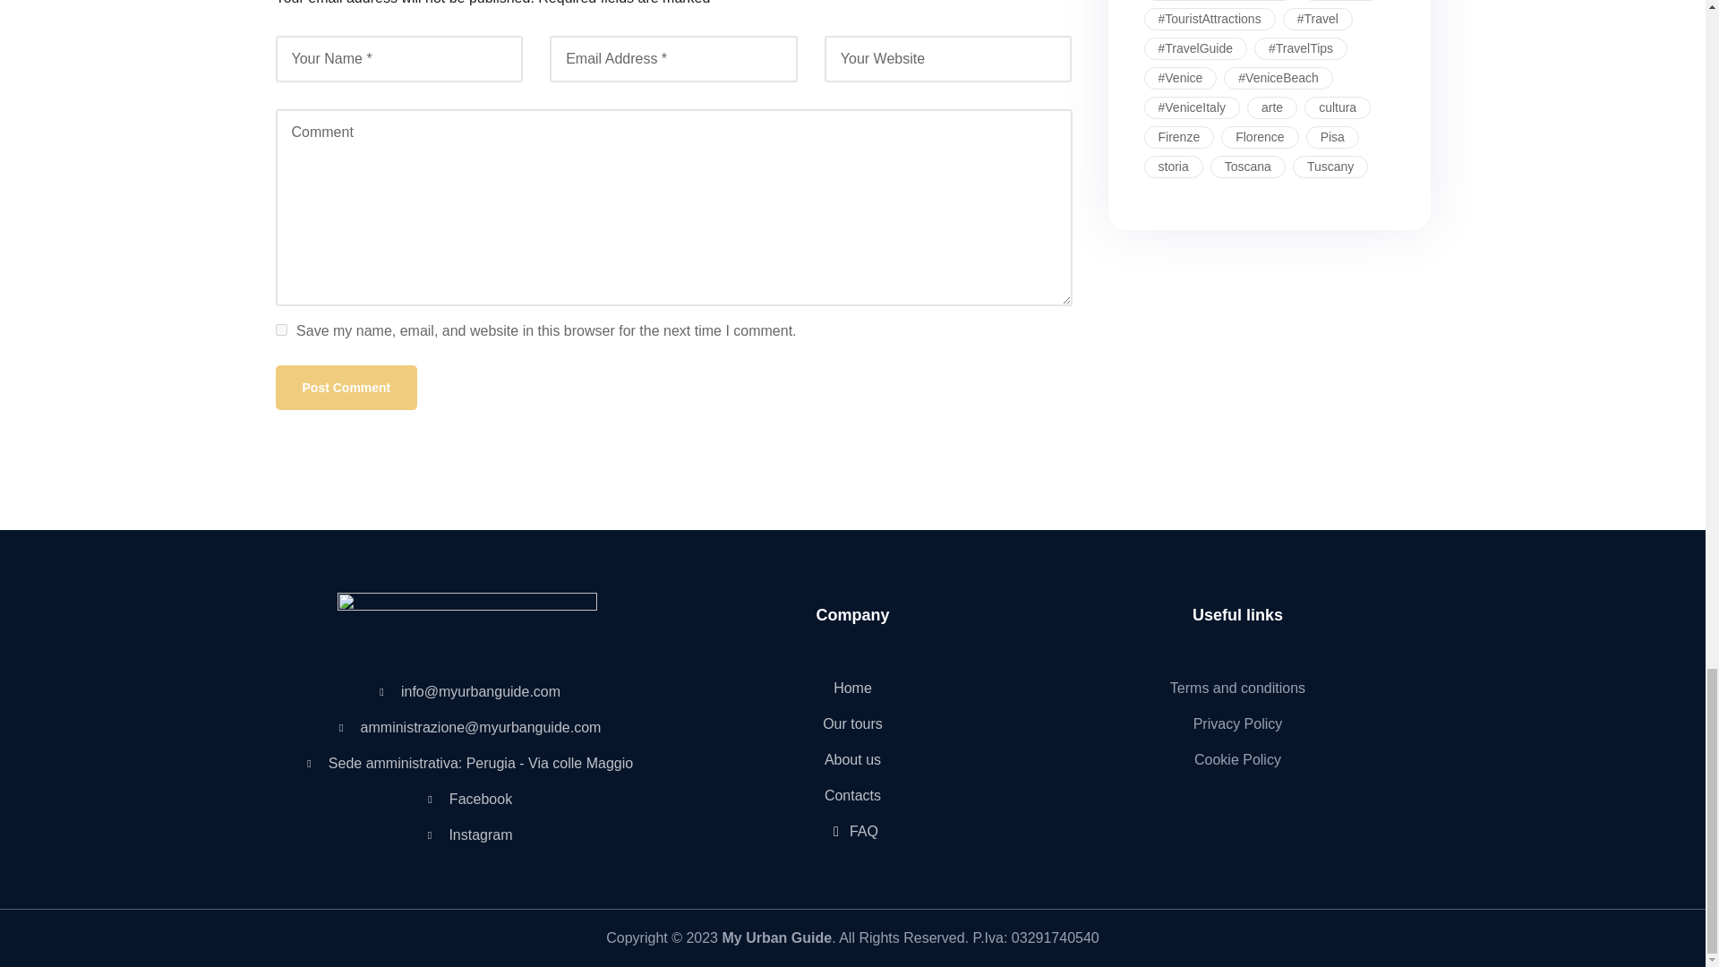  I want to click on yes, so click(281, 329).